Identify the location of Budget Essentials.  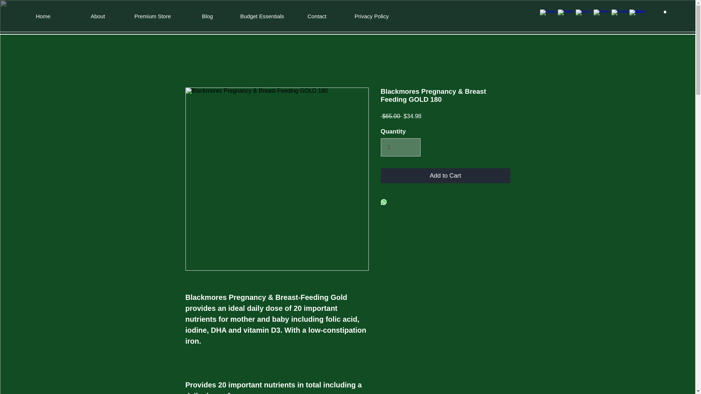
(262, 16).